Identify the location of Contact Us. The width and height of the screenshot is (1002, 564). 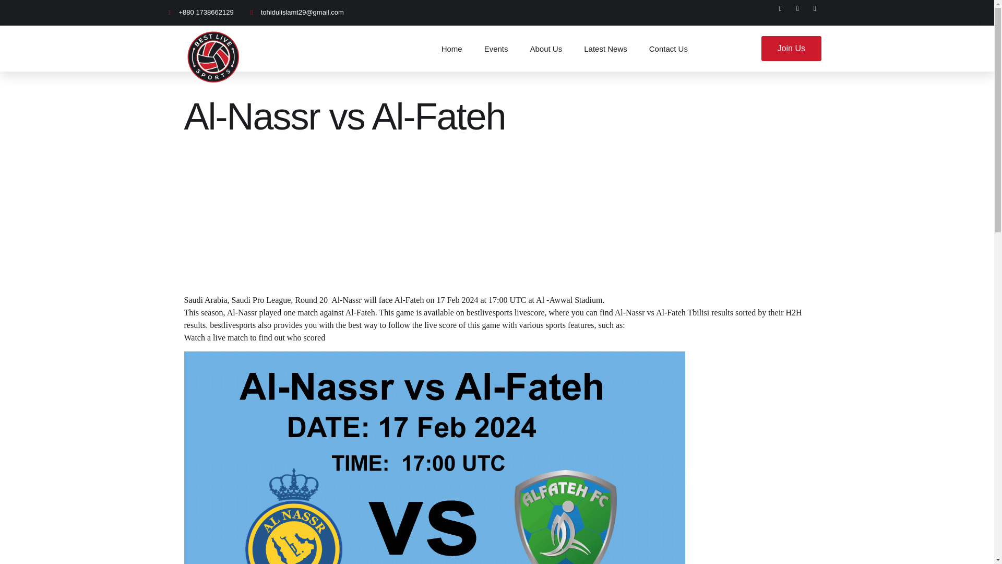
(668, 48).